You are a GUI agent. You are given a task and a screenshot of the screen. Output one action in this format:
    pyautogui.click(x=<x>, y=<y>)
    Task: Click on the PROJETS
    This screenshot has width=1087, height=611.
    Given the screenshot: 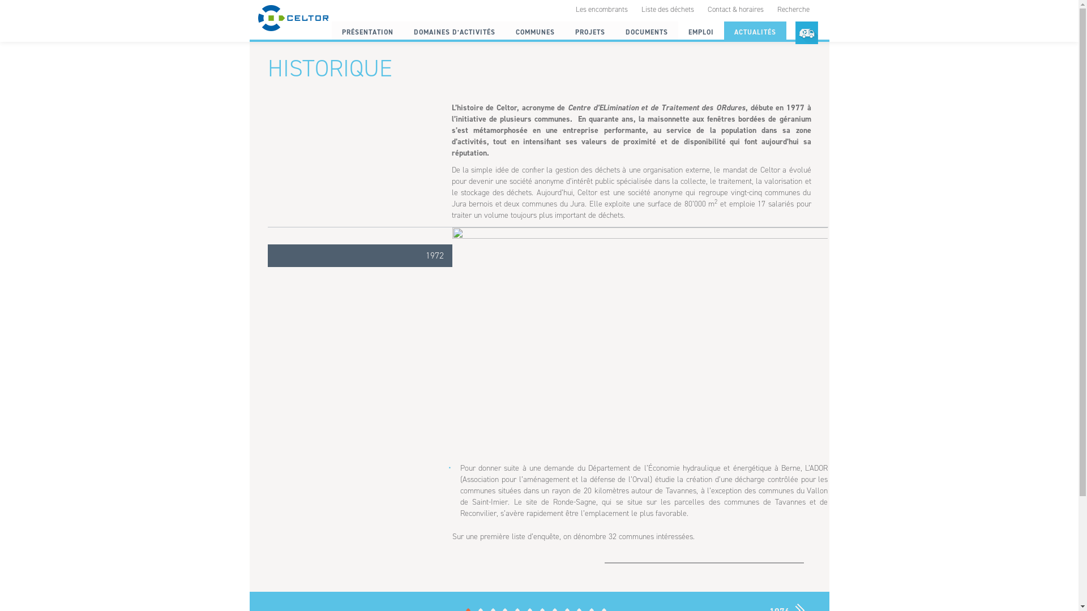 What is the action you would take?
    pyautogui.click(x=590, y=32)
    